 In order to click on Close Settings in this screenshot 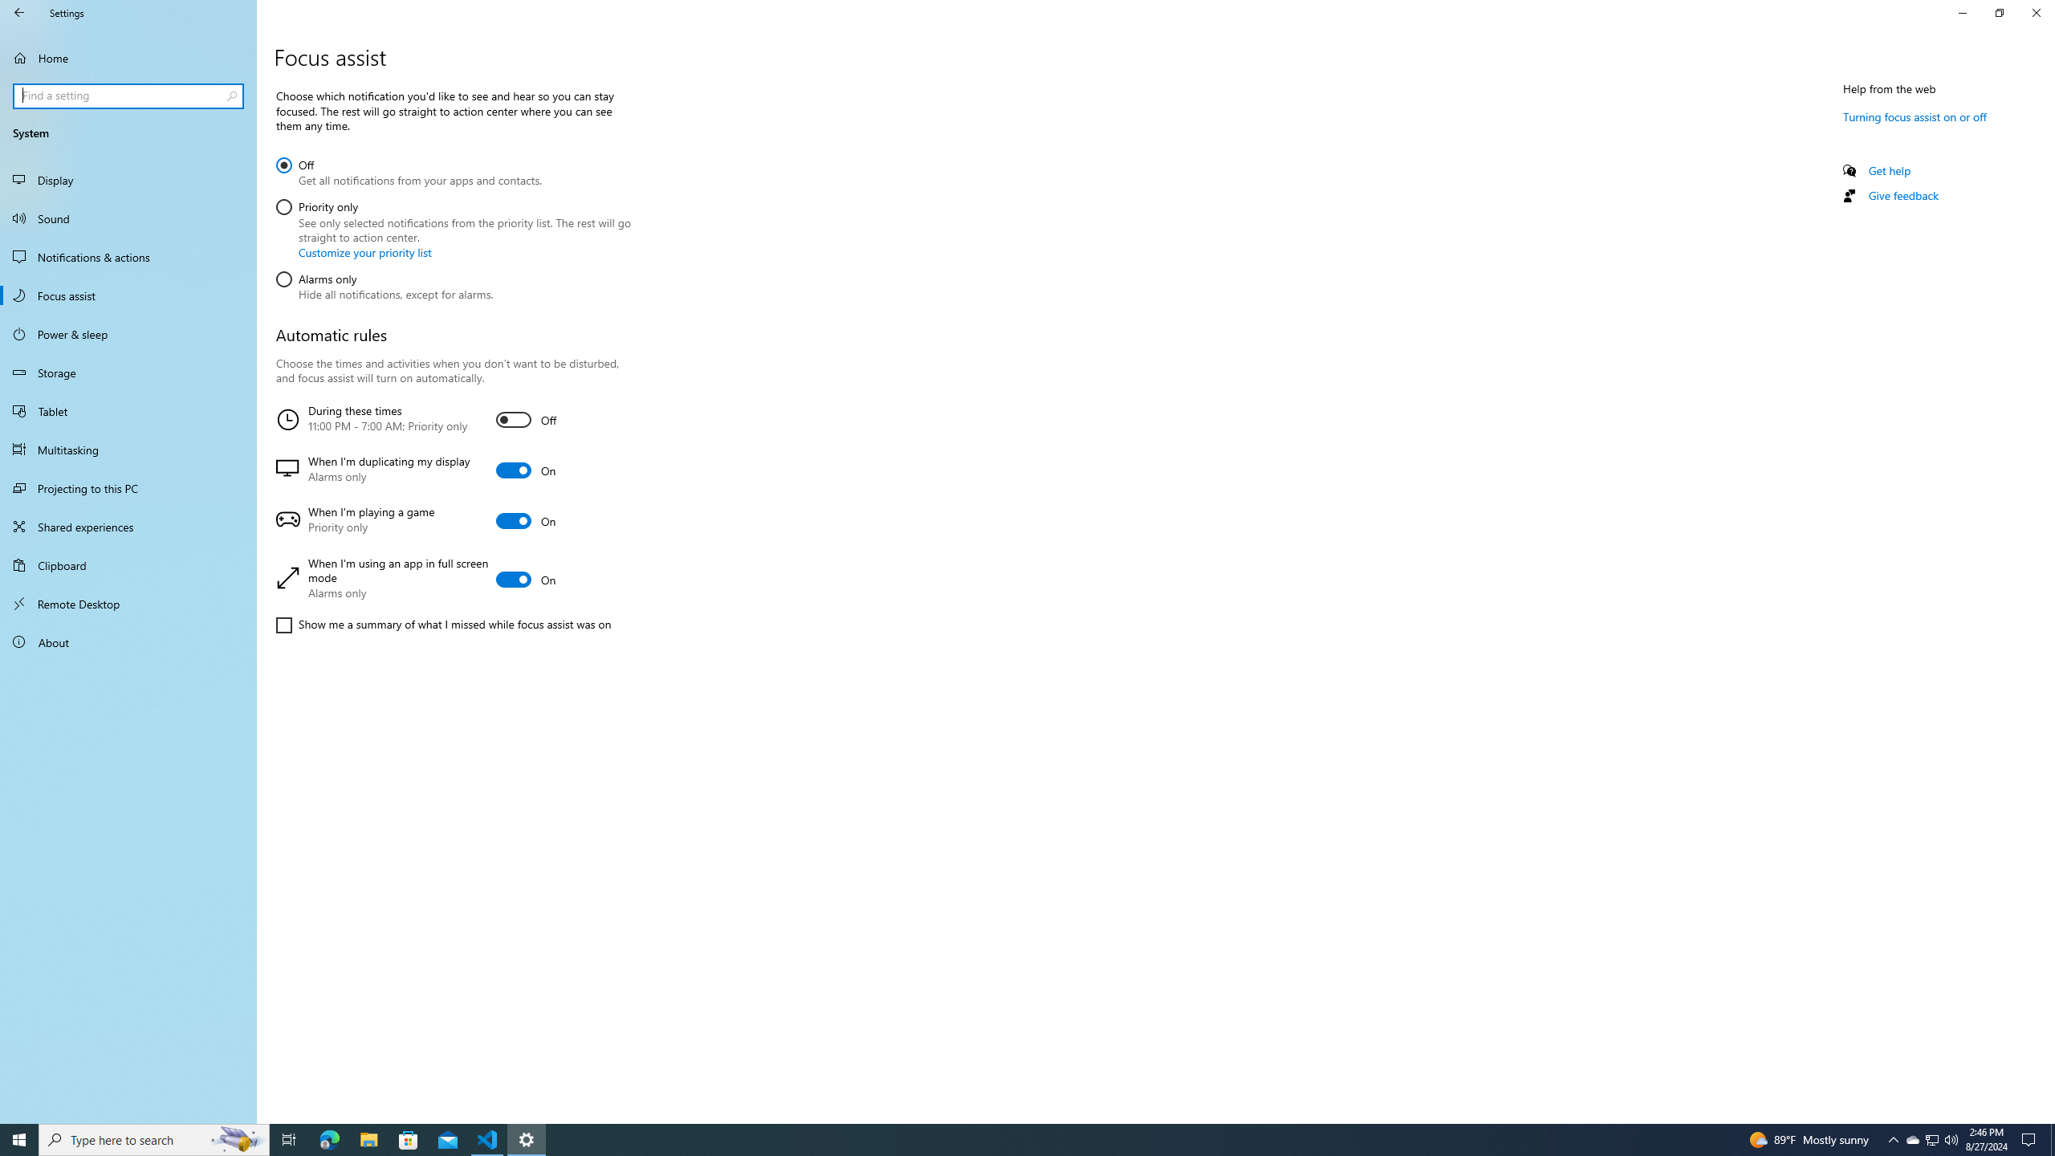, I will do `click(2036, 13)`.